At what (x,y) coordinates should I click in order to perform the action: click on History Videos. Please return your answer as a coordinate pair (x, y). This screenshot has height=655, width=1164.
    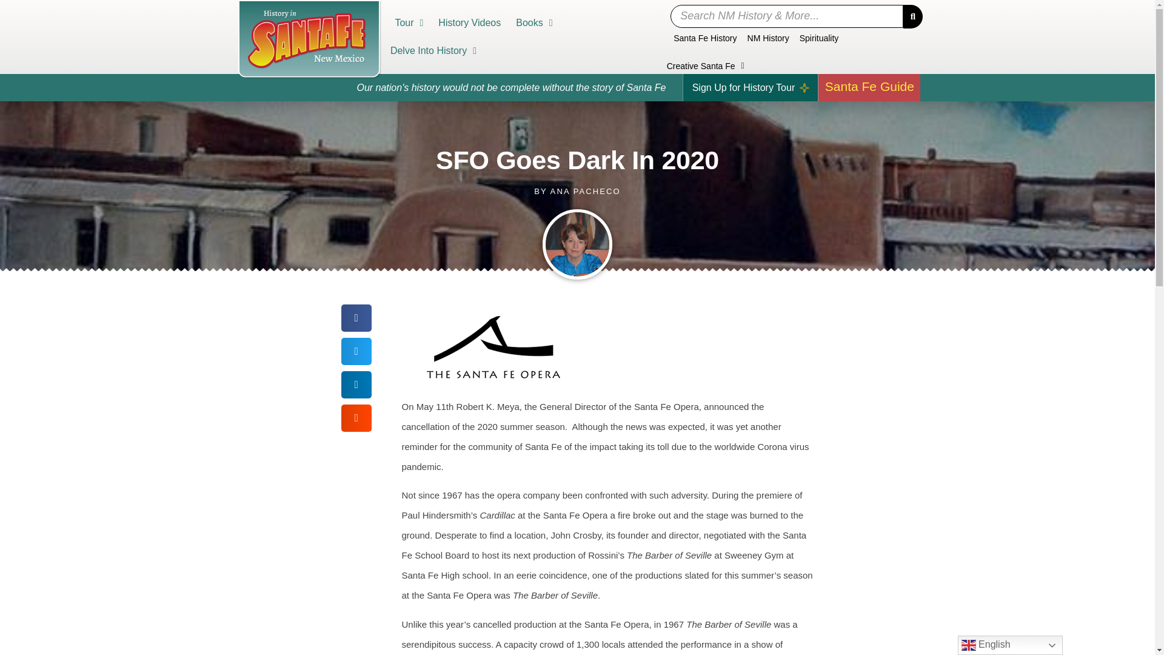
    Looking at the image, I should click on (469, 23).